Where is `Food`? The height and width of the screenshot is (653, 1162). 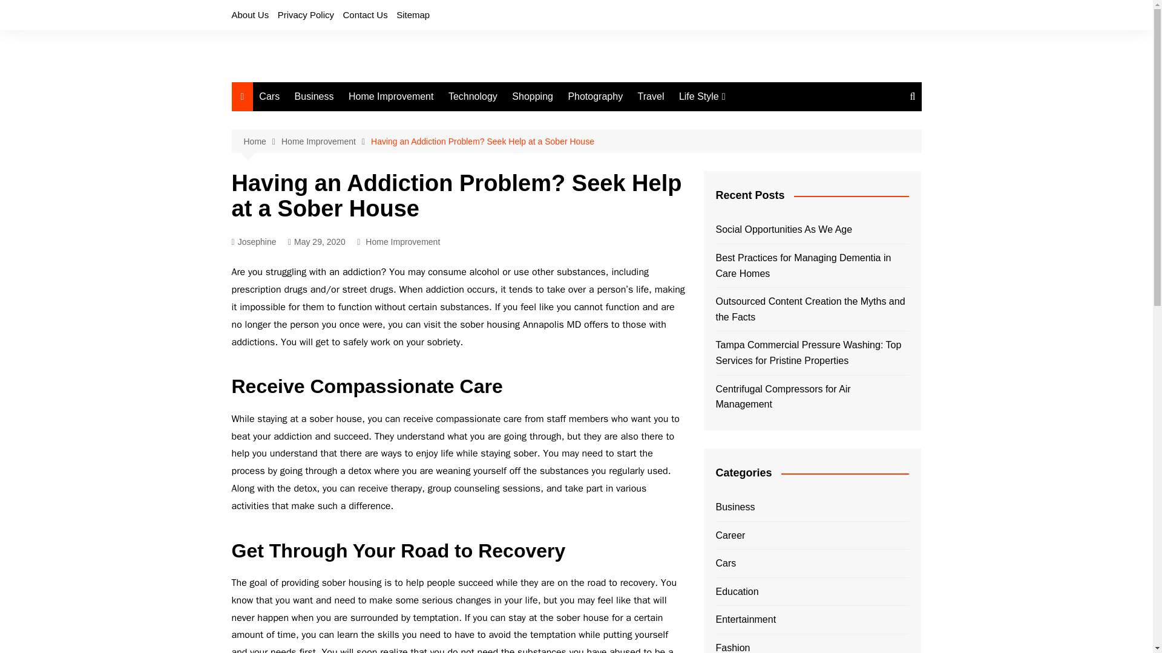 Food is located at coordinates (740, 161).